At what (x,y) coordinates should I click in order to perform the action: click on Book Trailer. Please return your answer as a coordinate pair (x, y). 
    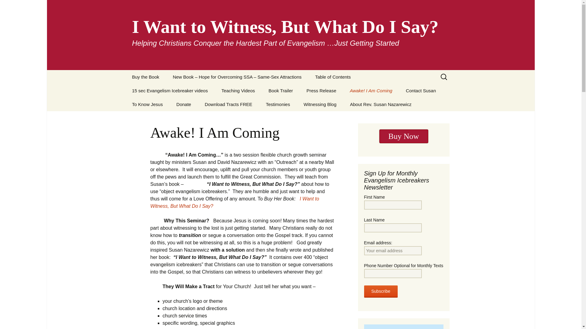
    Looking at the image, I should click on (281, 90).